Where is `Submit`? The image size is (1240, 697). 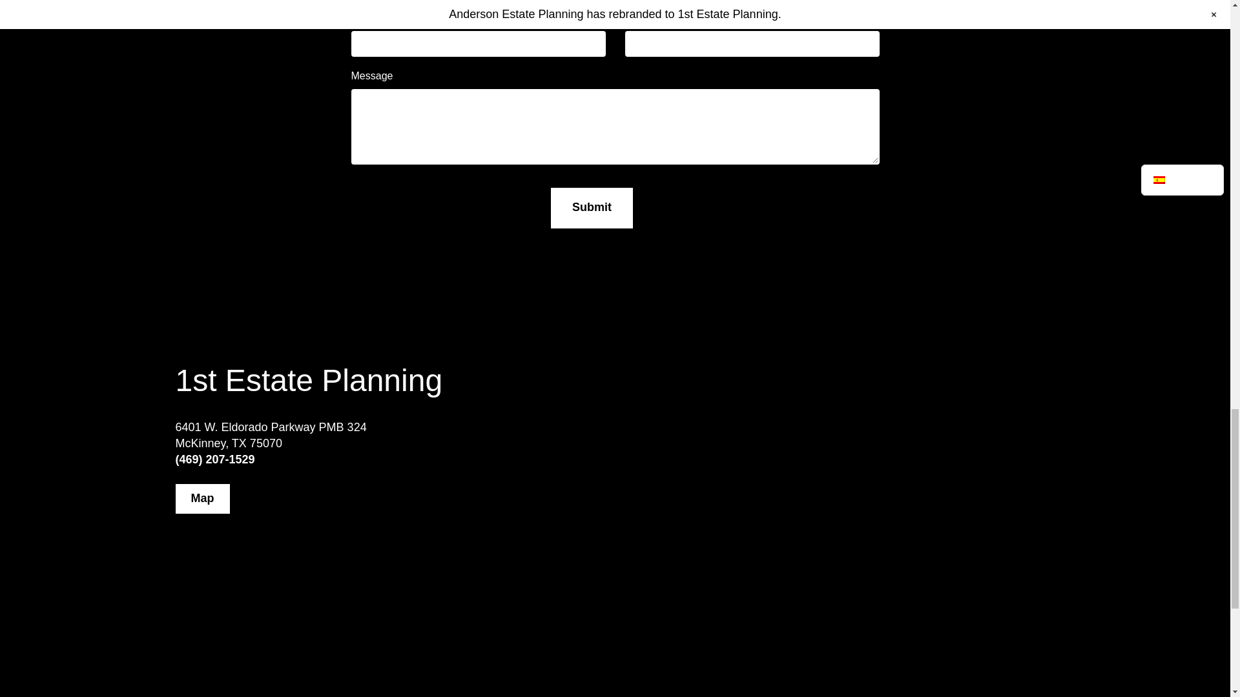 Submit is located at coordinates (592, 208).